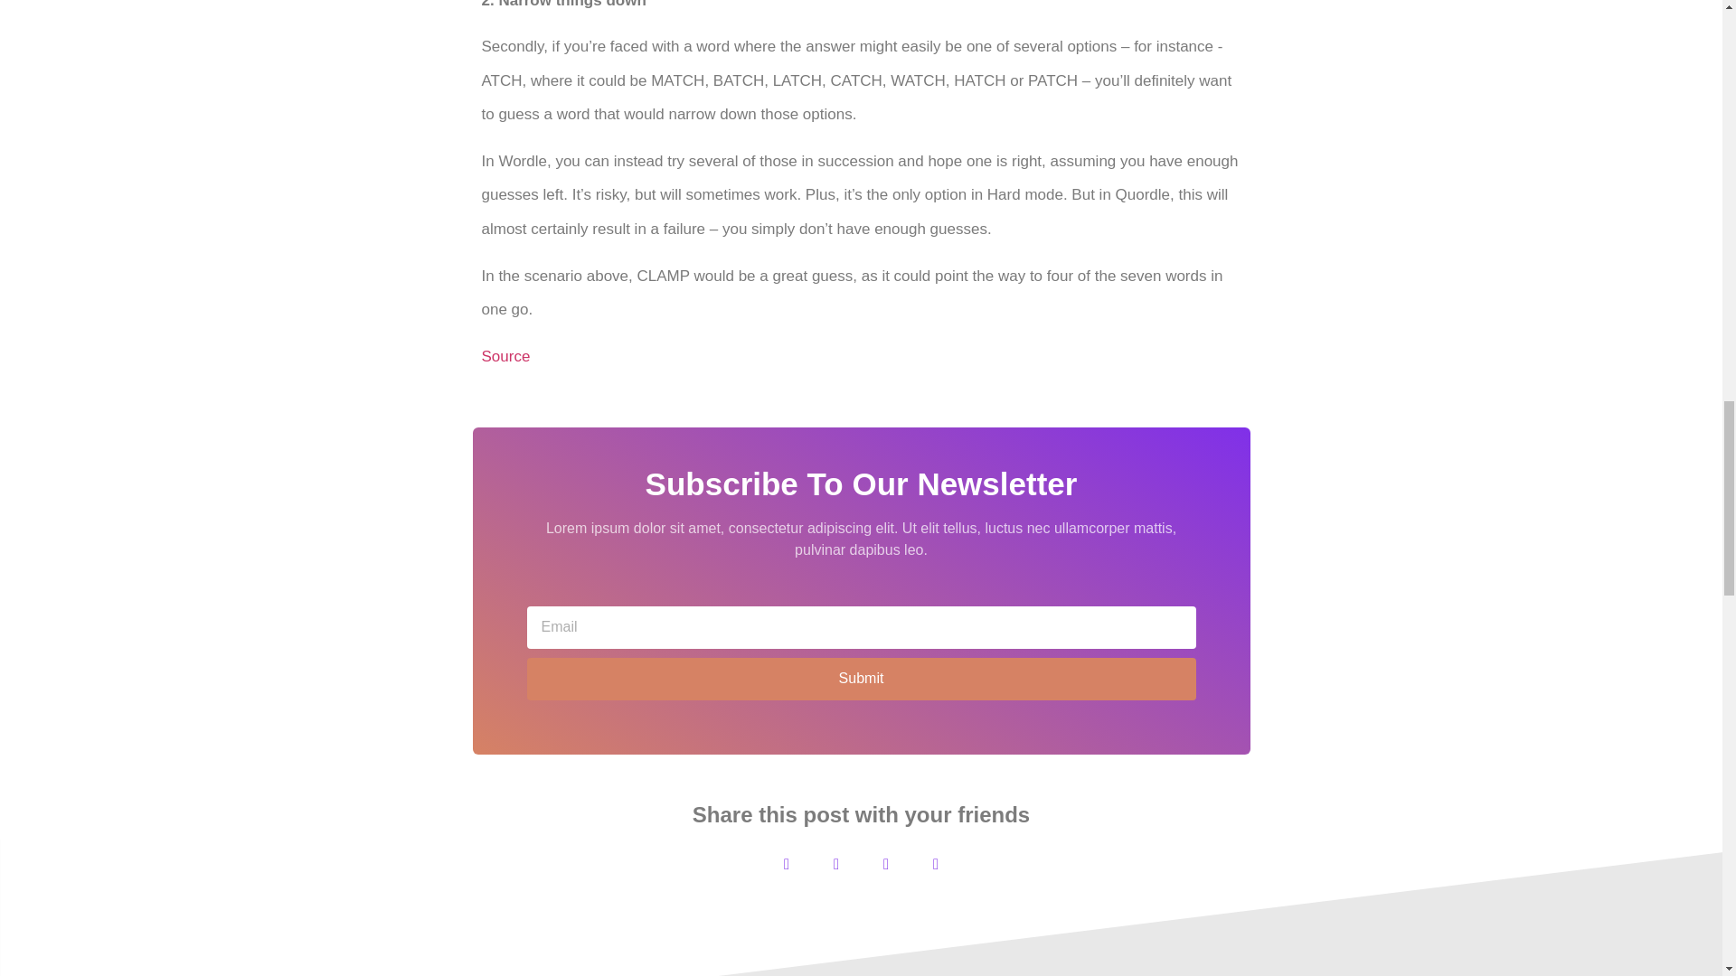 The width and height of the screenshot is (1736, 976). I want to click on Submit, so click(861, 679).